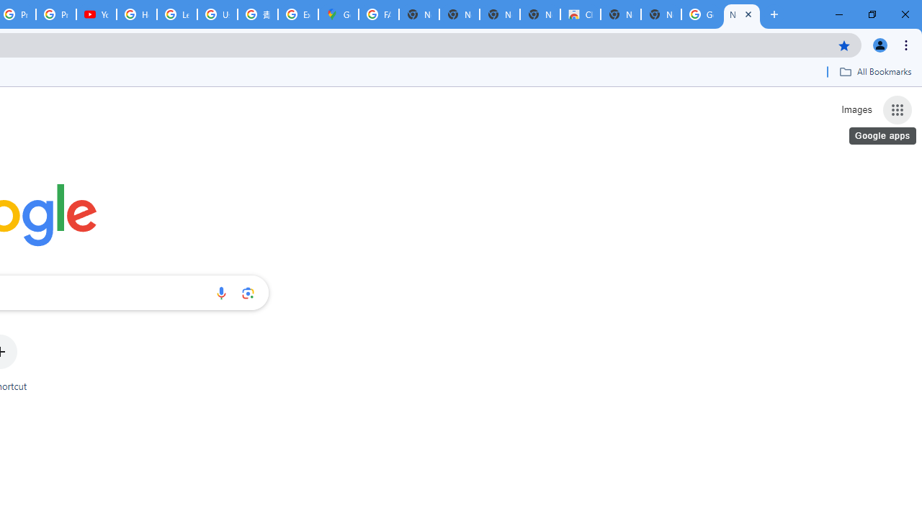 This screenshot has width=922, height=518. Describe the element at coordinates (298, 14) in the screenshot. I see `Explore new street-level details - Google Maps Help` at that location.